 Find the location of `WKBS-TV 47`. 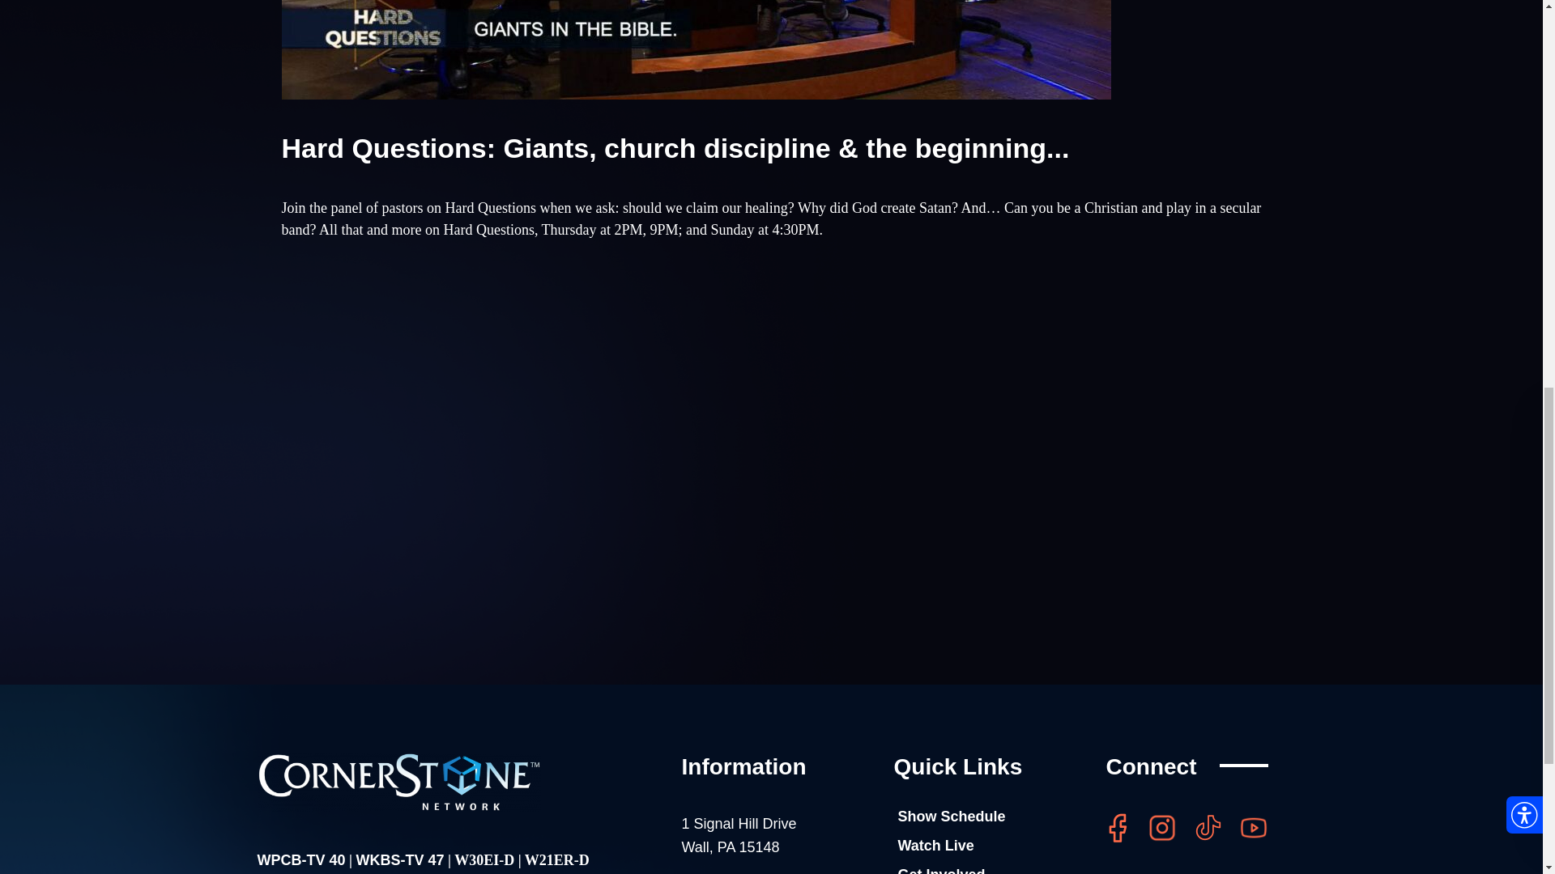

WKBS-TV 47 is located at coordinates (399, 860).